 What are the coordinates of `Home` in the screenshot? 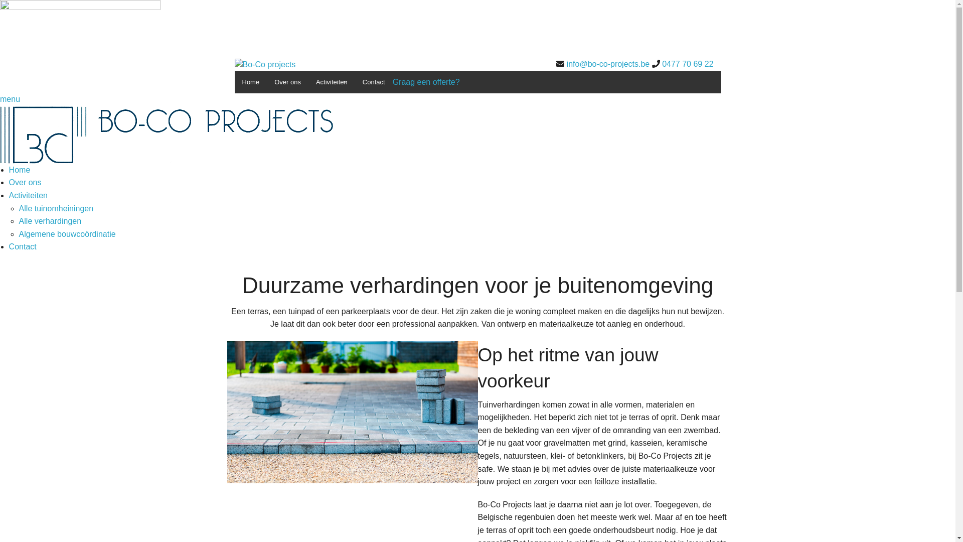 It's located at (251, 82).